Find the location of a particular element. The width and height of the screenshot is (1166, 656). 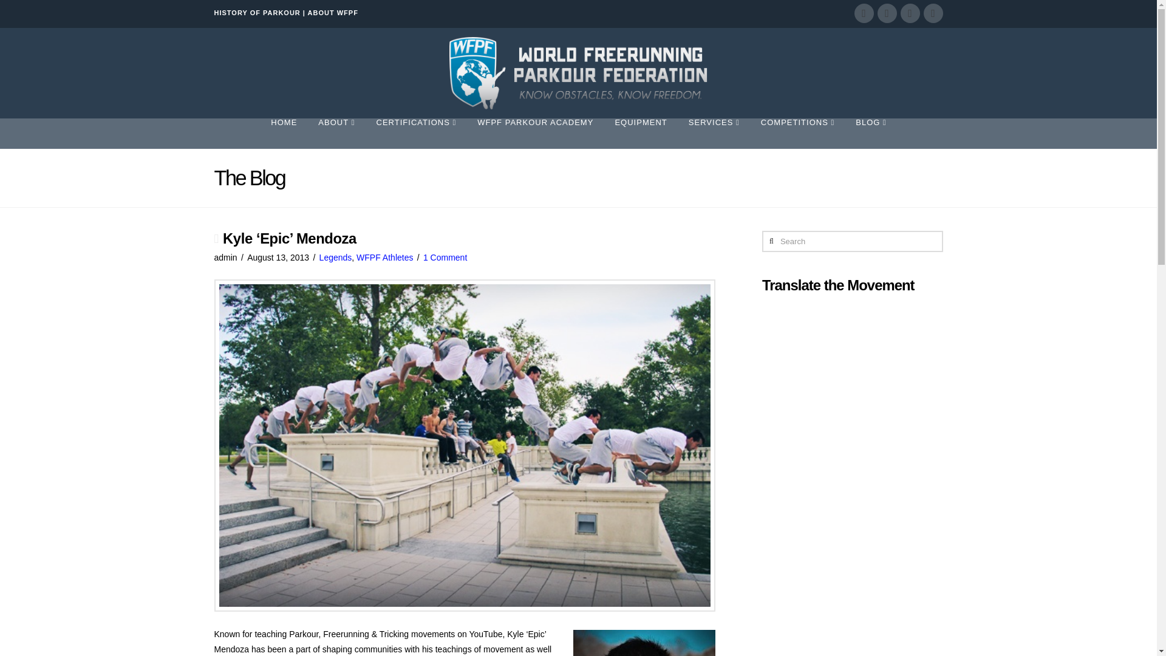

BLOG is located at coordinates (870, 134).